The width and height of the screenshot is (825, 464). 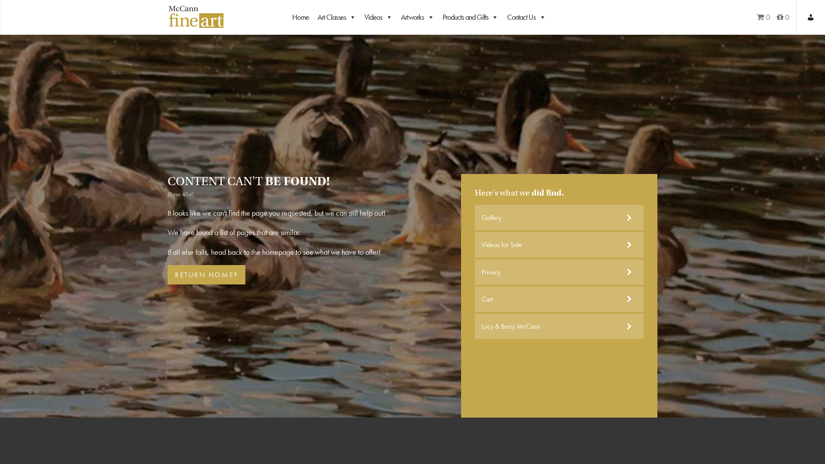 I want to click on 0, so click(x=783, y=17).